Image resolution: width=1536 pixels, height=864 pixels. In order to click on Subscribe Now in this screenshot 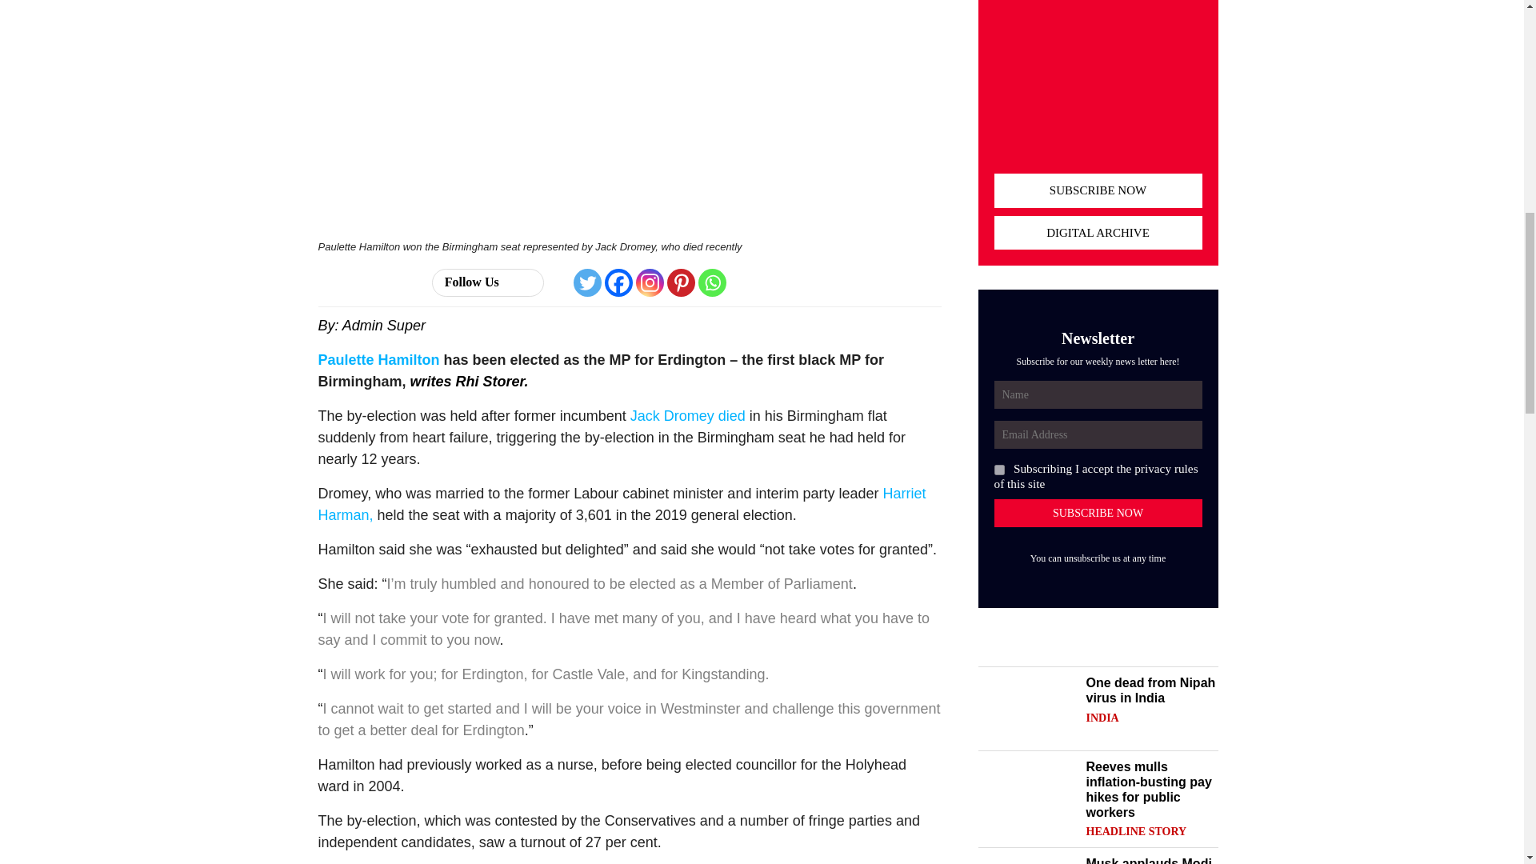, I will do `click(1098, 513)`.